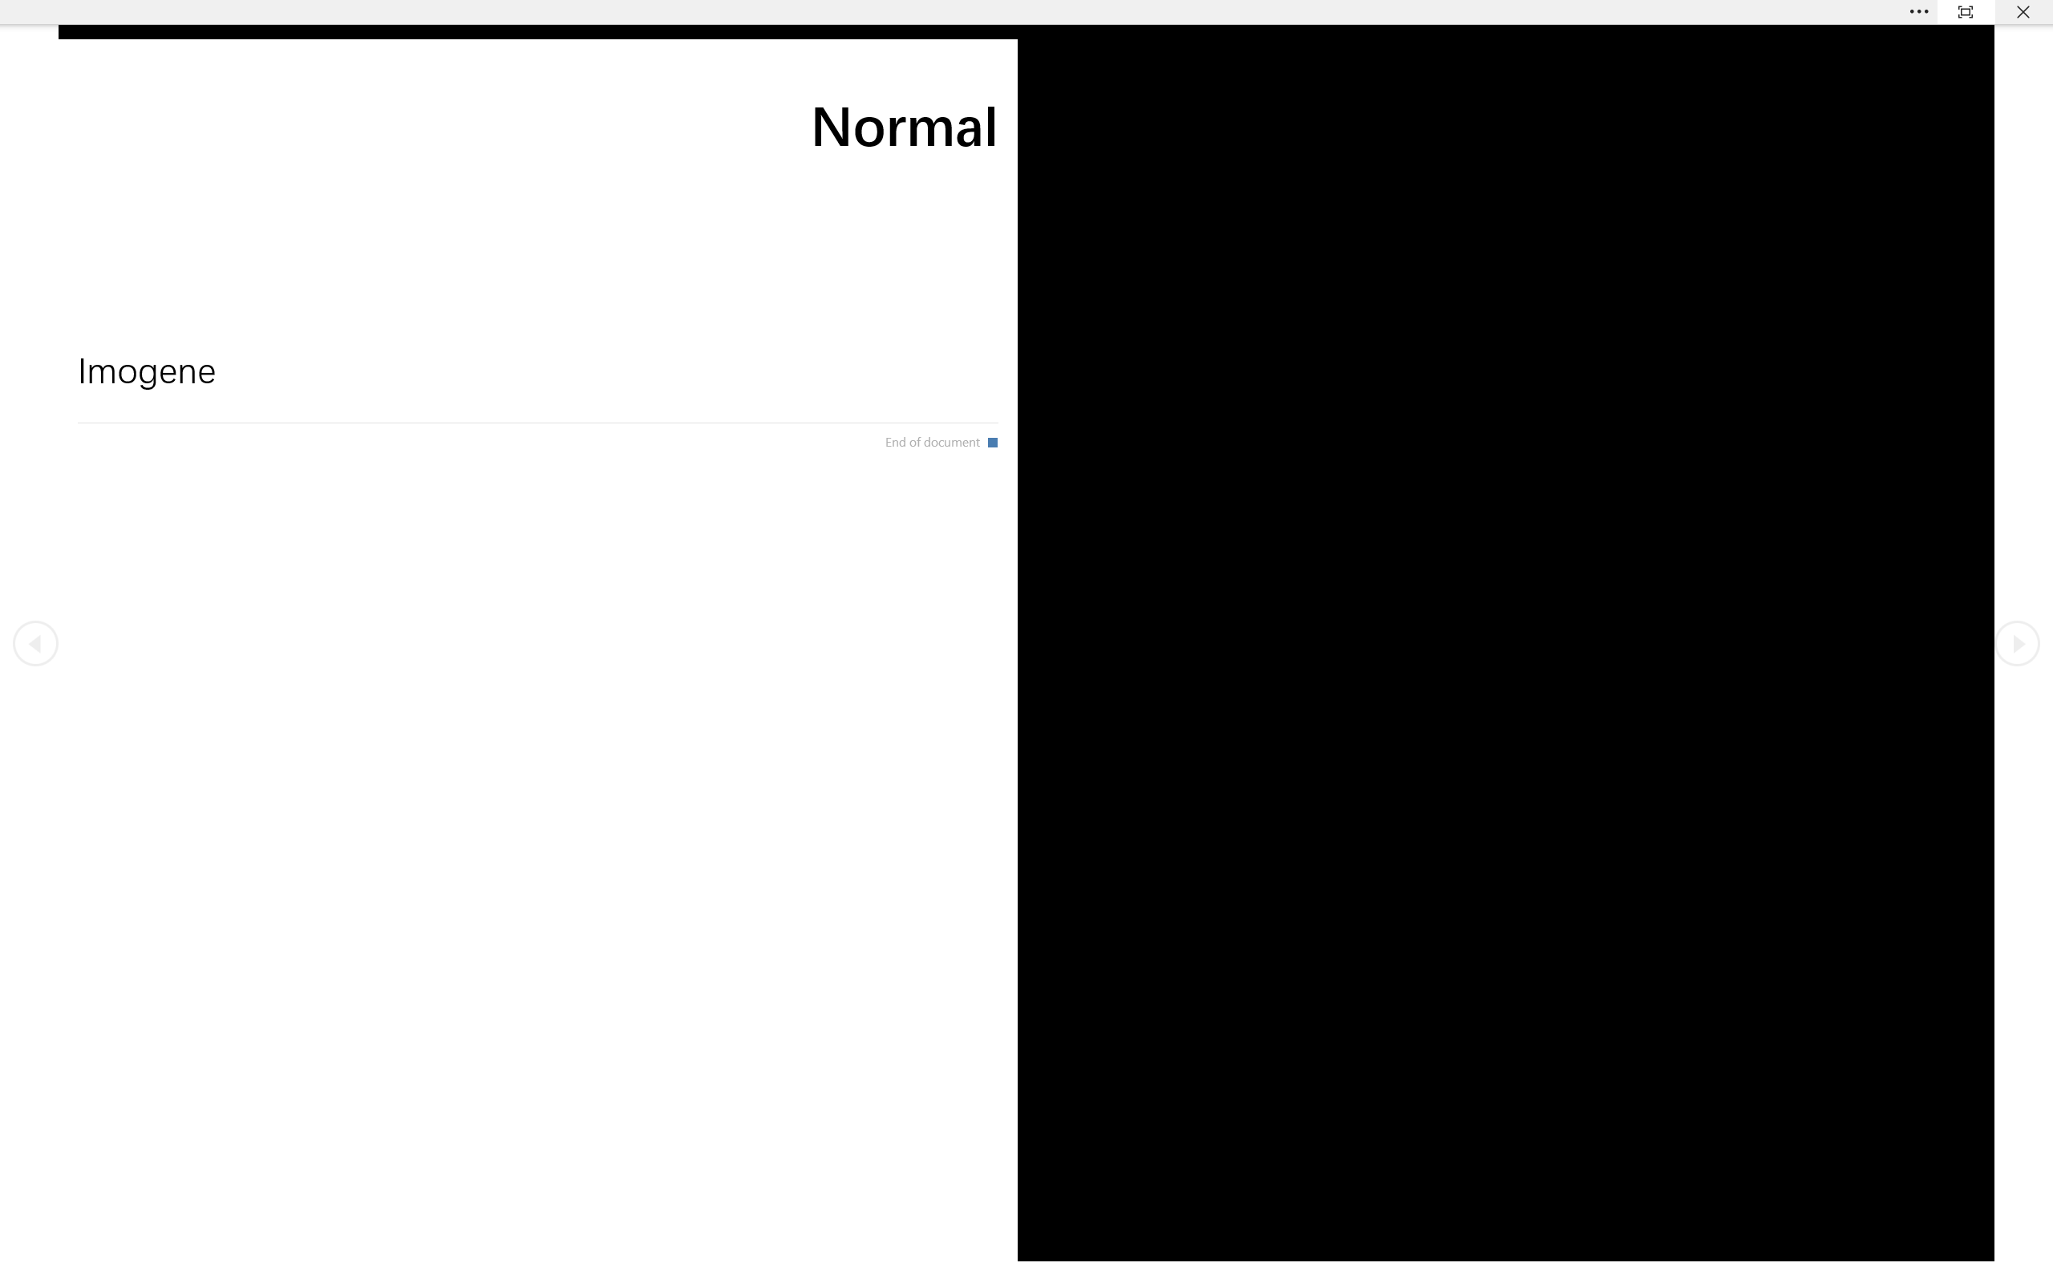  Describe the element at coordinates (1026, 1271) in the screenshot. I see `Class: NetUIScrollBar` at that location.